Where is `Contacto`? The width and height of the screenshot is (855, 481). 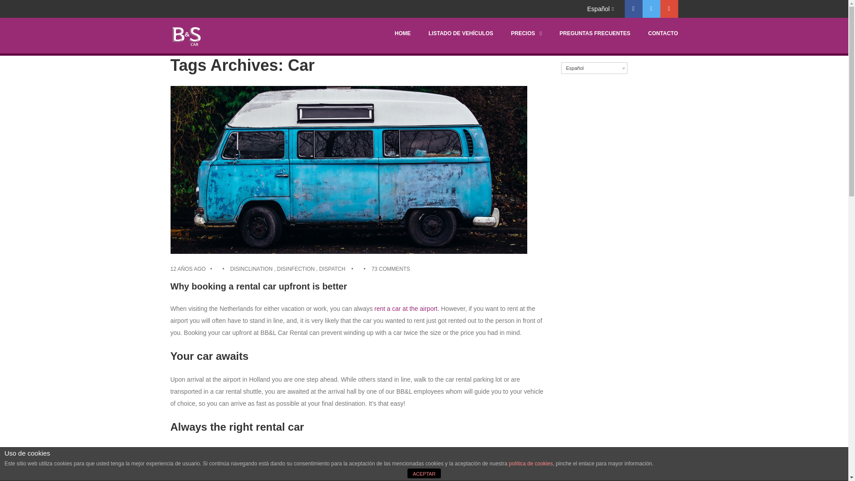
Contacto is located at coordinates (742, 107).